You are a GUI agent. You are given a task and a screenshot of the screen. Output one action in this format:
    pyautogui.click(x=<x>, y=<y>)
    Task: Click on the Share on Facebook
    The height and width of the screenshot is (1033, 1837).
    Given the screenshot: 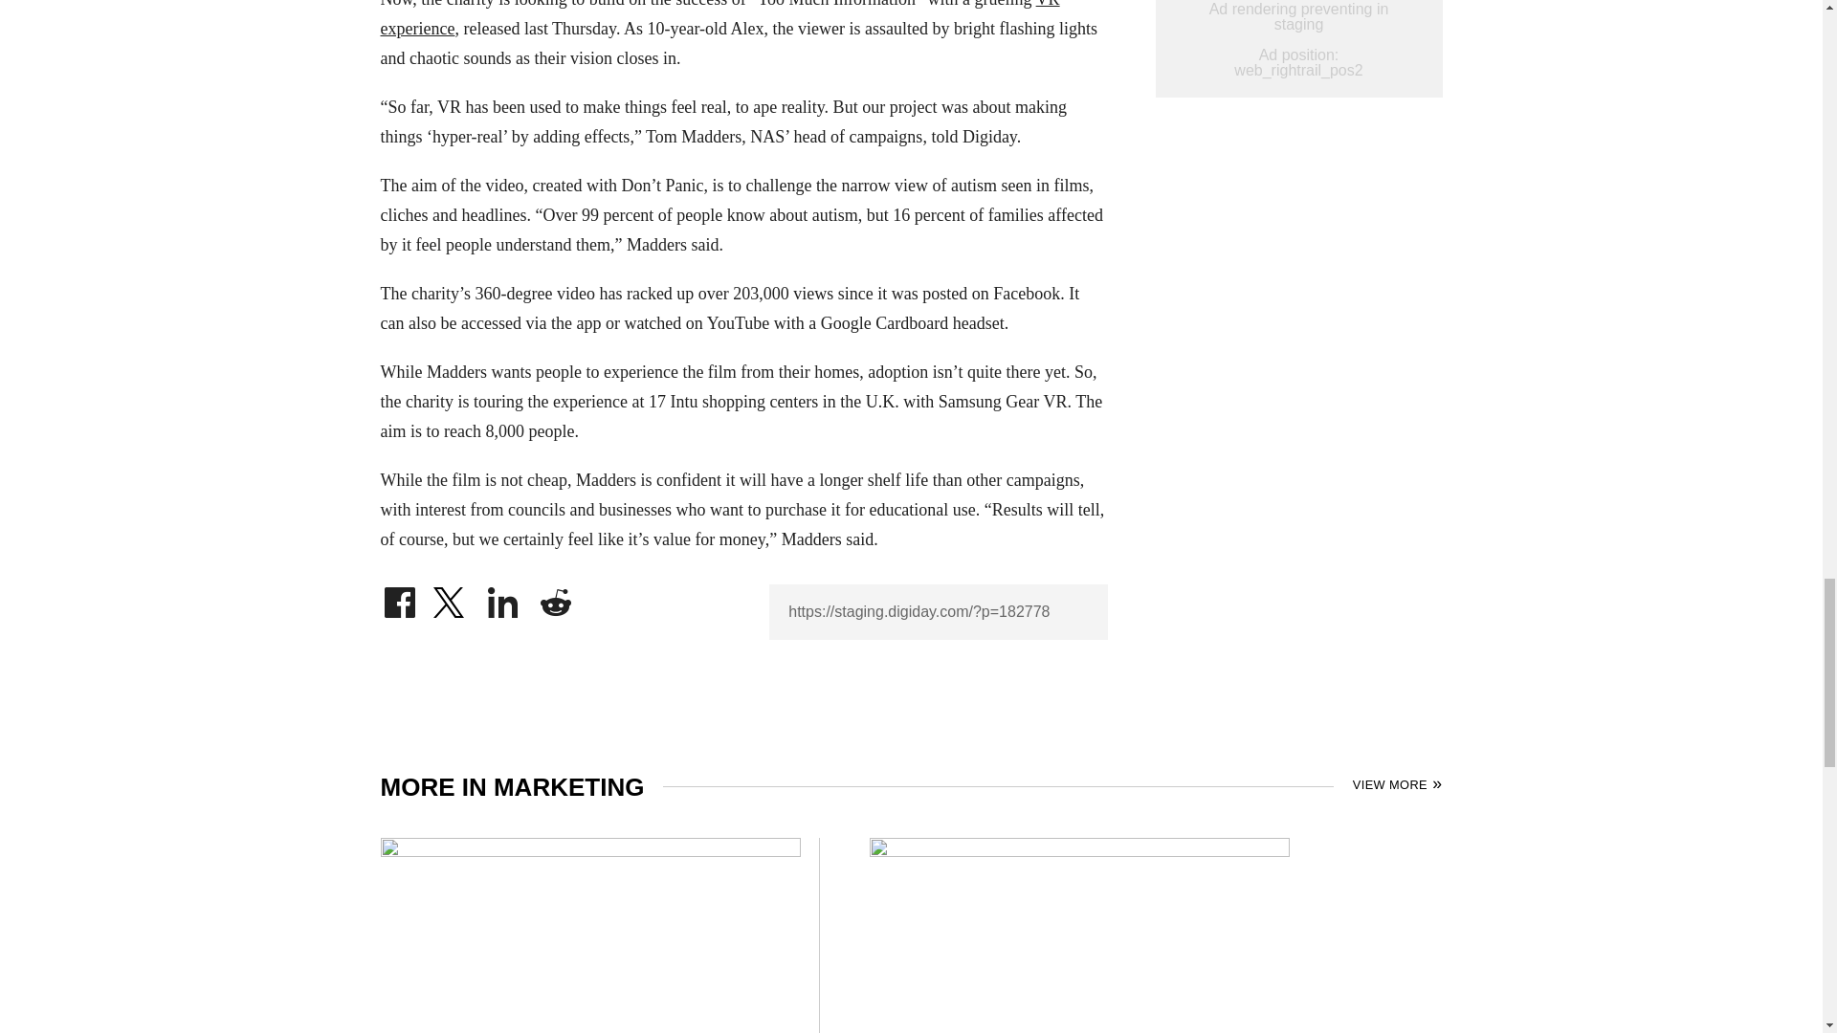 What is the action you would take?
    pyautogui.click(x=399, y=597)
    